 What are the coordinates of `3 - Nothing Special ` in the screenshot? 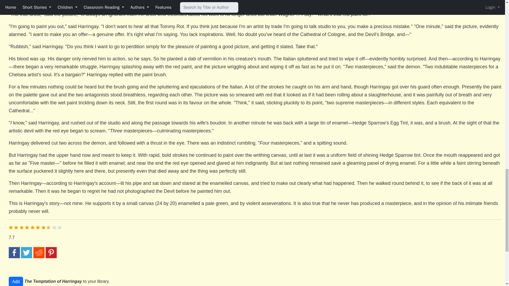 It's located at (22, 227).